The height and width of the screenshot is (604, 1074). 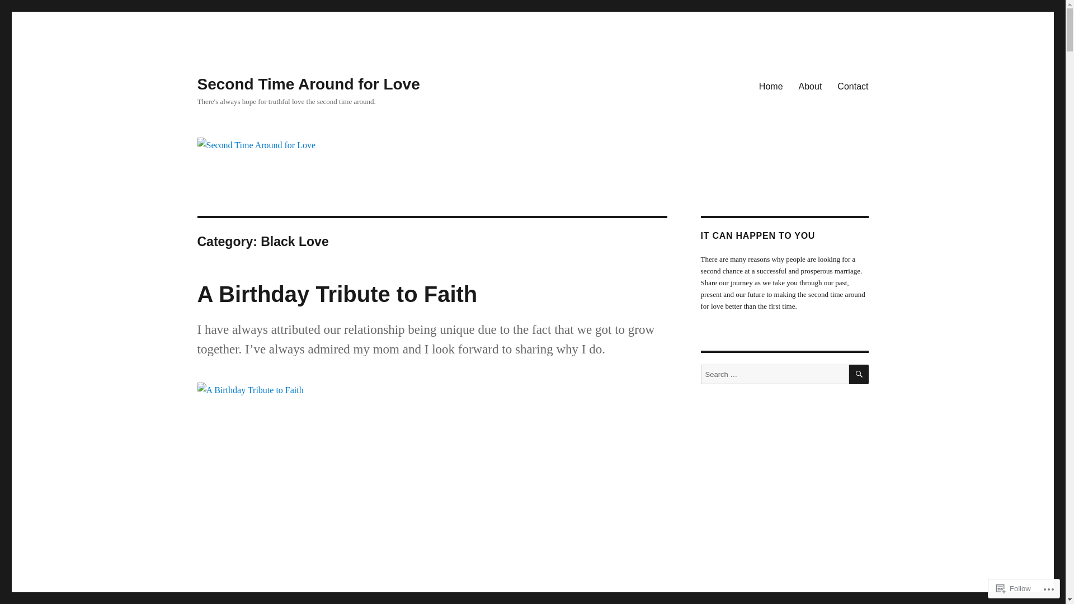 What do you see at coordinates (337, 294) in the screenshot?
I see `A Birthday Tribute to Faith` at bounding box center [337, 294].